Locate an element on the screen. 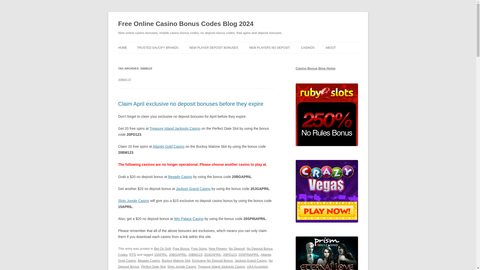  GAMES is located at coordinates (326, 58).